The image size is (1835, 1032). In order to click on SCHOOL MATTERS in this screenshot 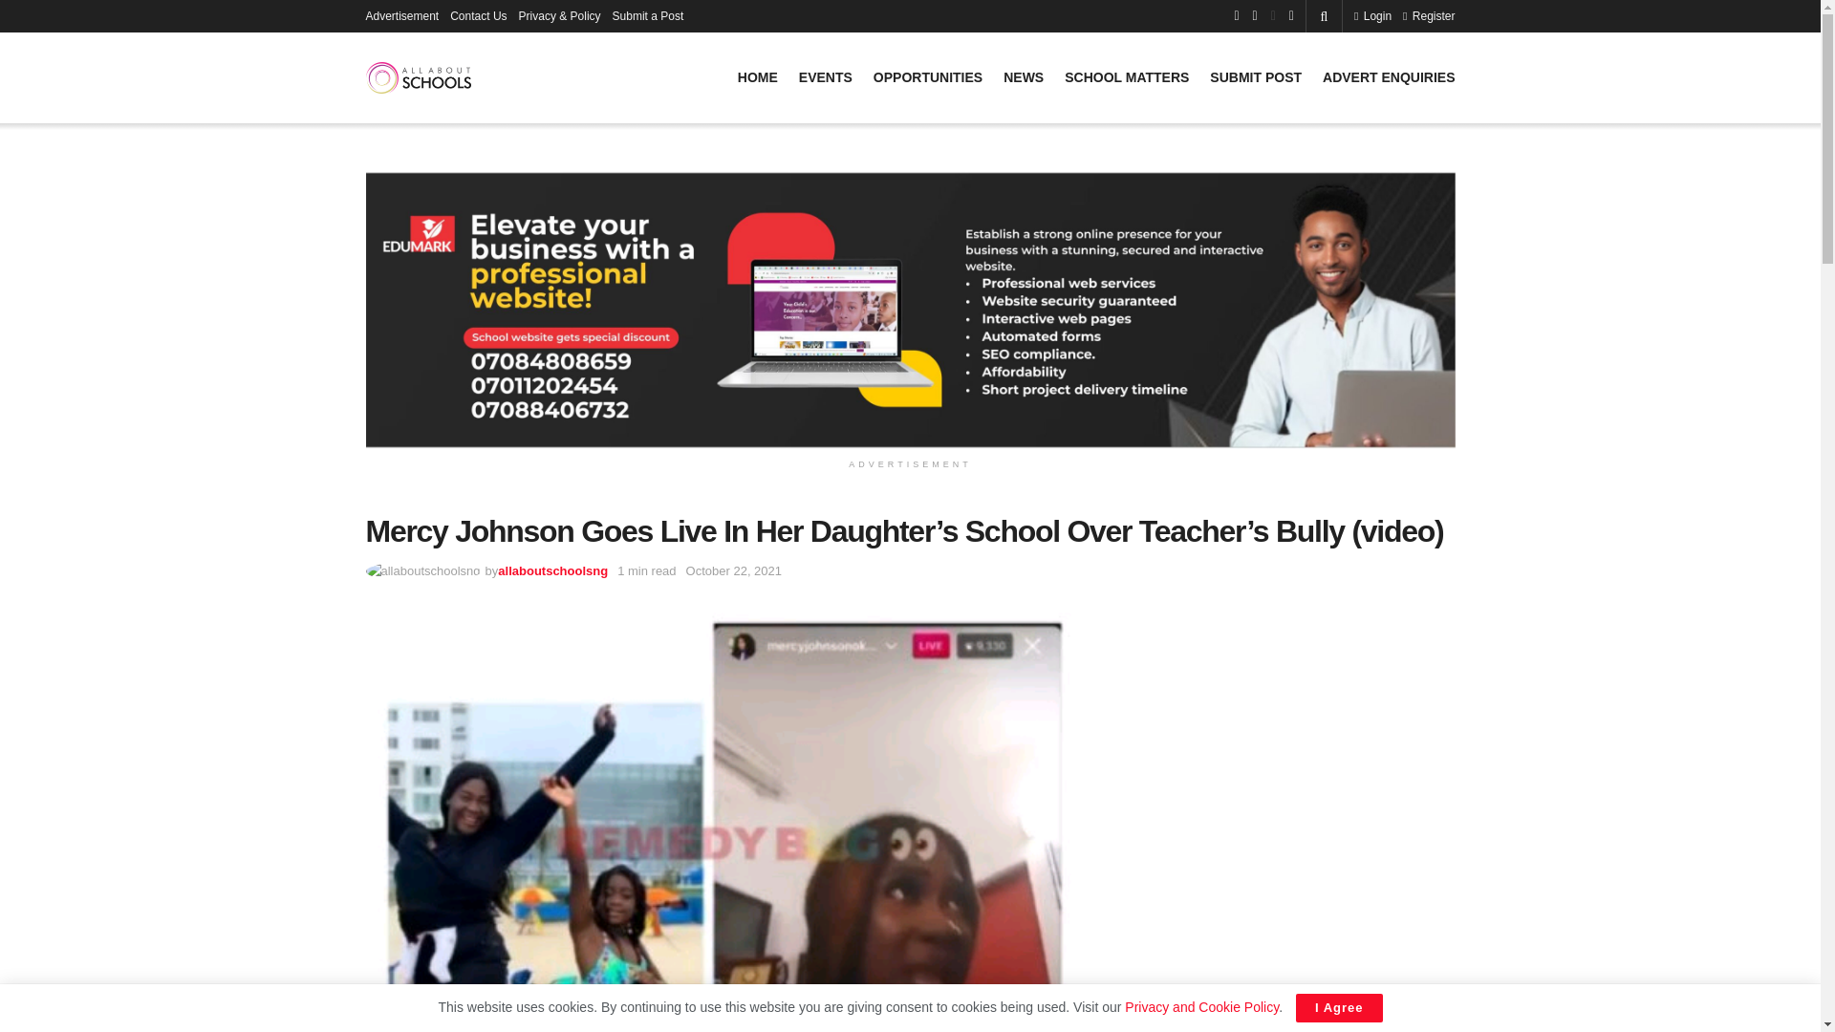, I will do `click(1126, 76)`.